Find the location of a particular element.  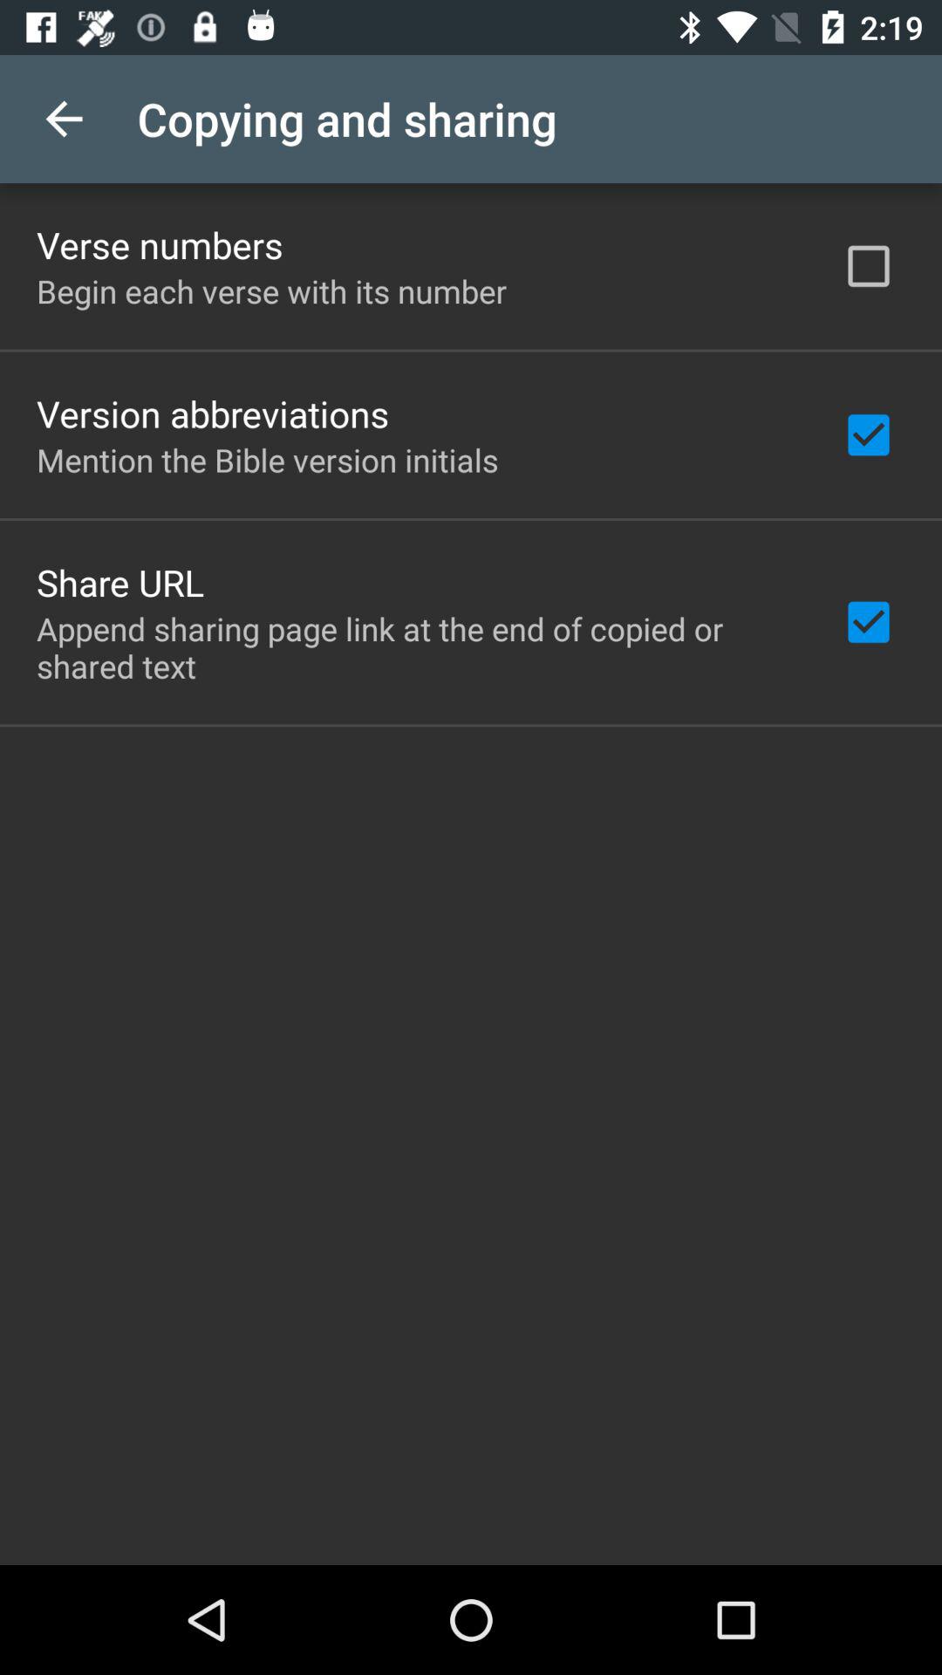

turn off item at the center is located at coordinates (416, 647).